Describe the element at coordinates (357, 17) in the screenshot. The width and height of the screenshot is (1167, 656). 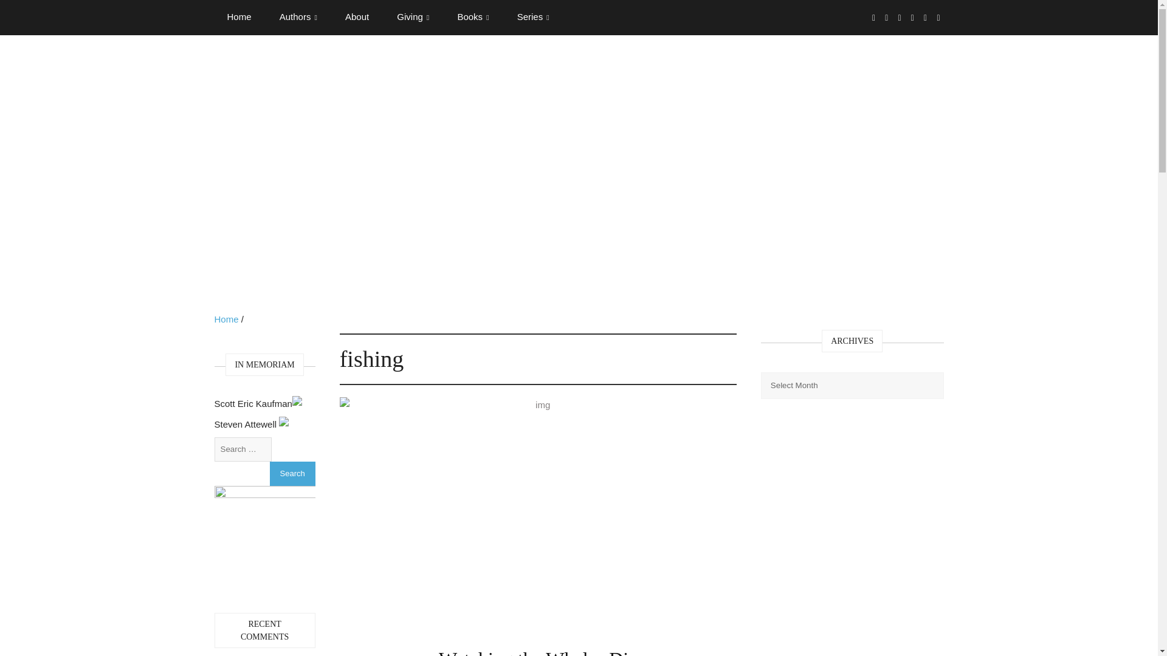
I see `About` at that location.